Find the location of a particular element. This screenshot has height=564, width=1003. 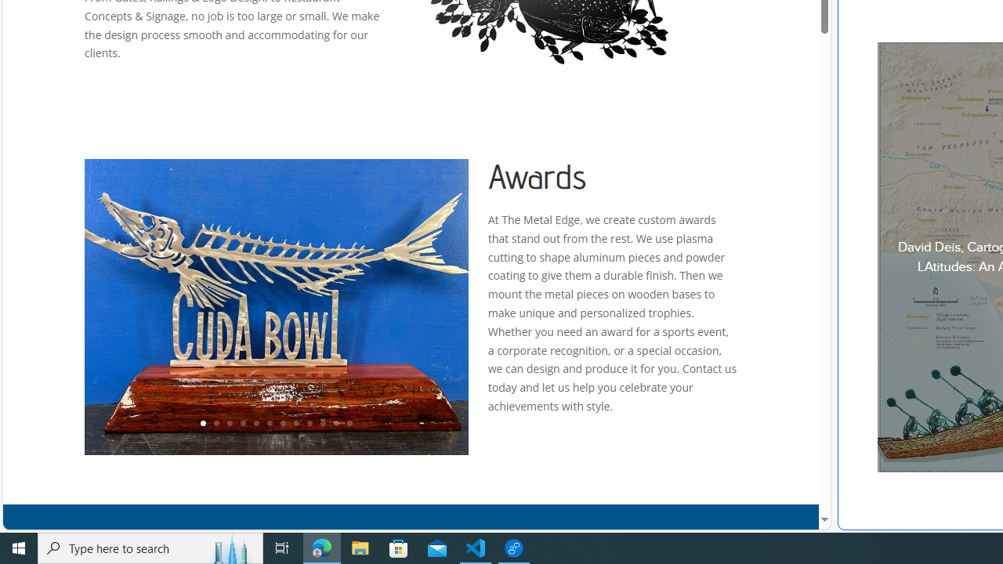

9 is located at coordinates (309, 424).